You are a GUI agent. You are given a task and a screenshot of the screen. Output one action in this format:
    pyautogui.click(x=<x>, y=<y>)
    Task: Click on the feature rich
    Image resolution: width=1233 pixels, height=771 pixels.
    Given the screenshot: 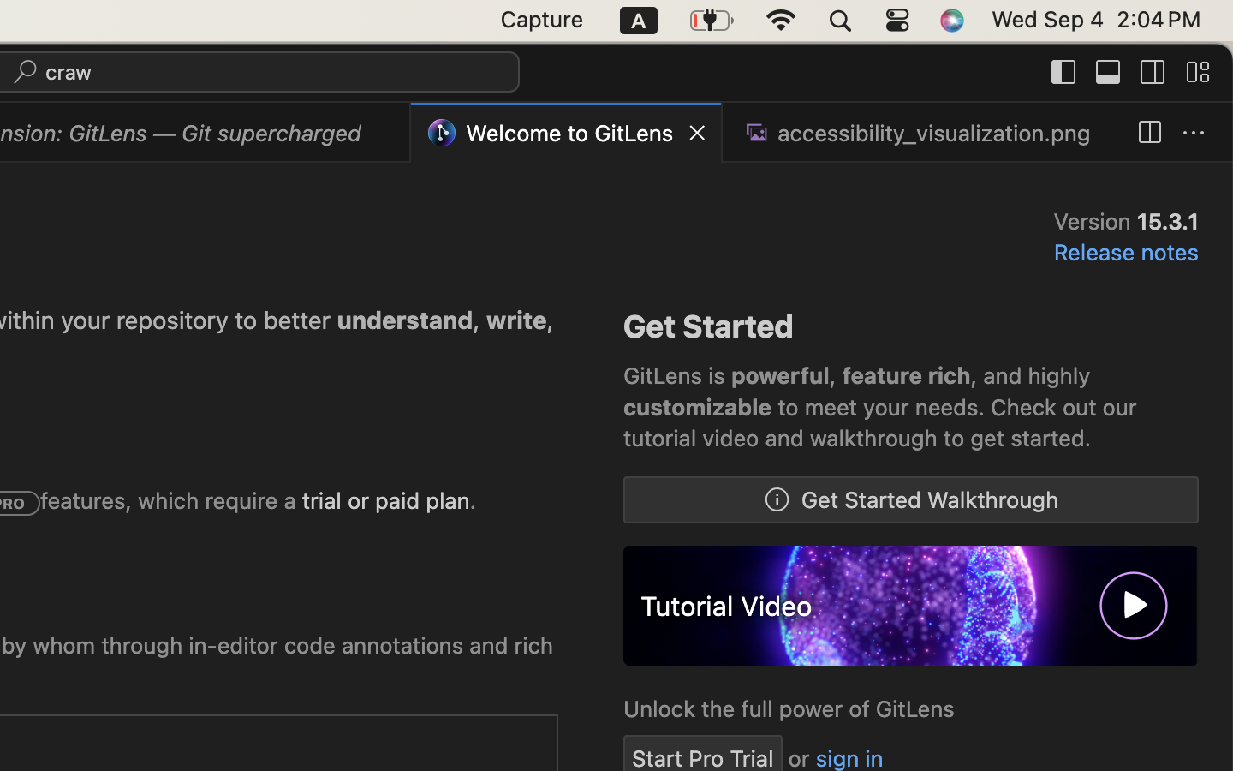 What is the action you would take?
    pyautogui.click(x=907, y=376)
    